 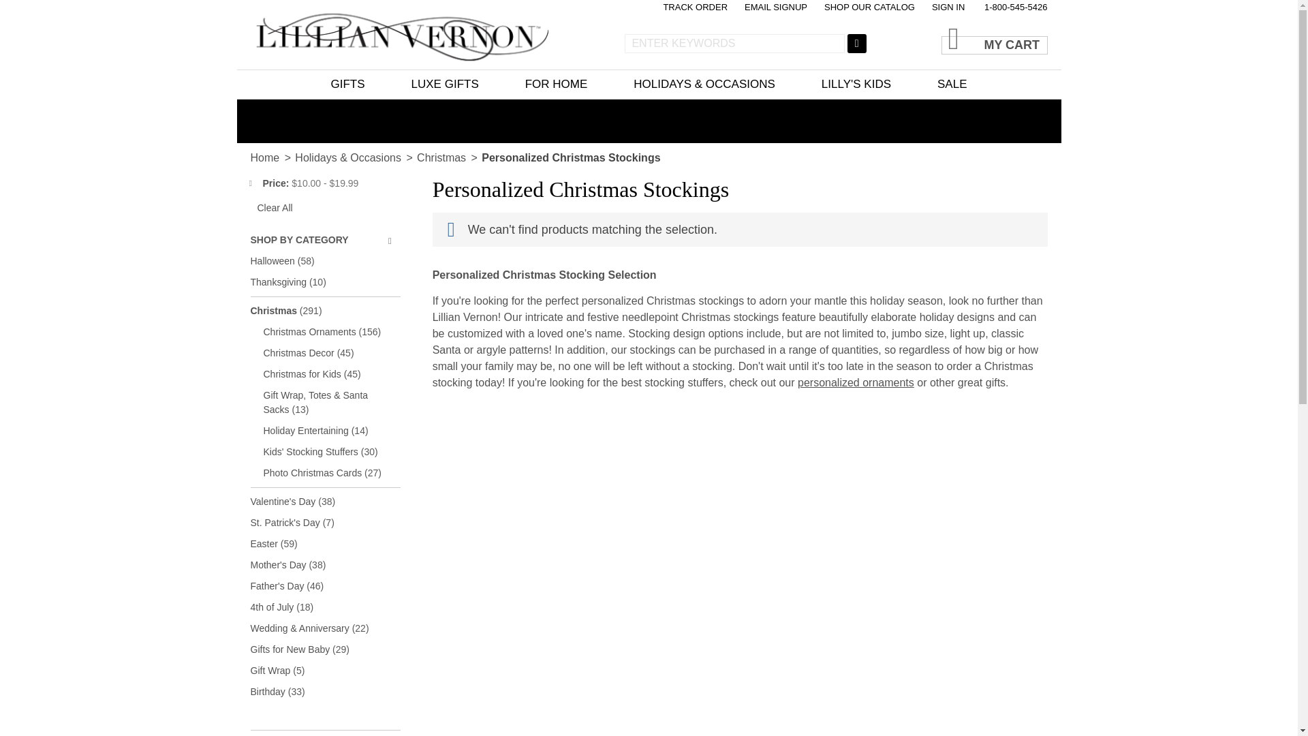 What do you see at coordinates (948, 7) in the screenshot?
I see `SIGN IN` at bounding box center [948, 7].